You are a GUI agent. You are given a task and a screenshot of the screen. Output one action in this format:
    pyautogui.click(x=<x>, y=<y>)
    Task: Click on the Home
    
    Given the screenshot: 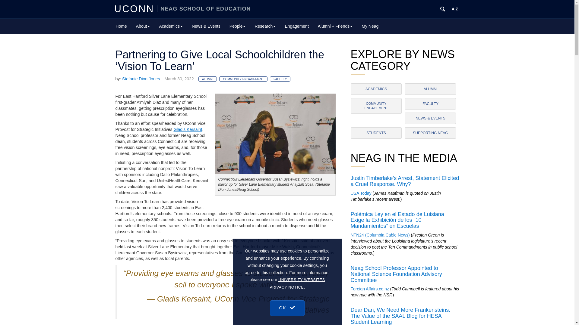 What is the action you would take?
    pyautogui.click(x=121, y=26)
    